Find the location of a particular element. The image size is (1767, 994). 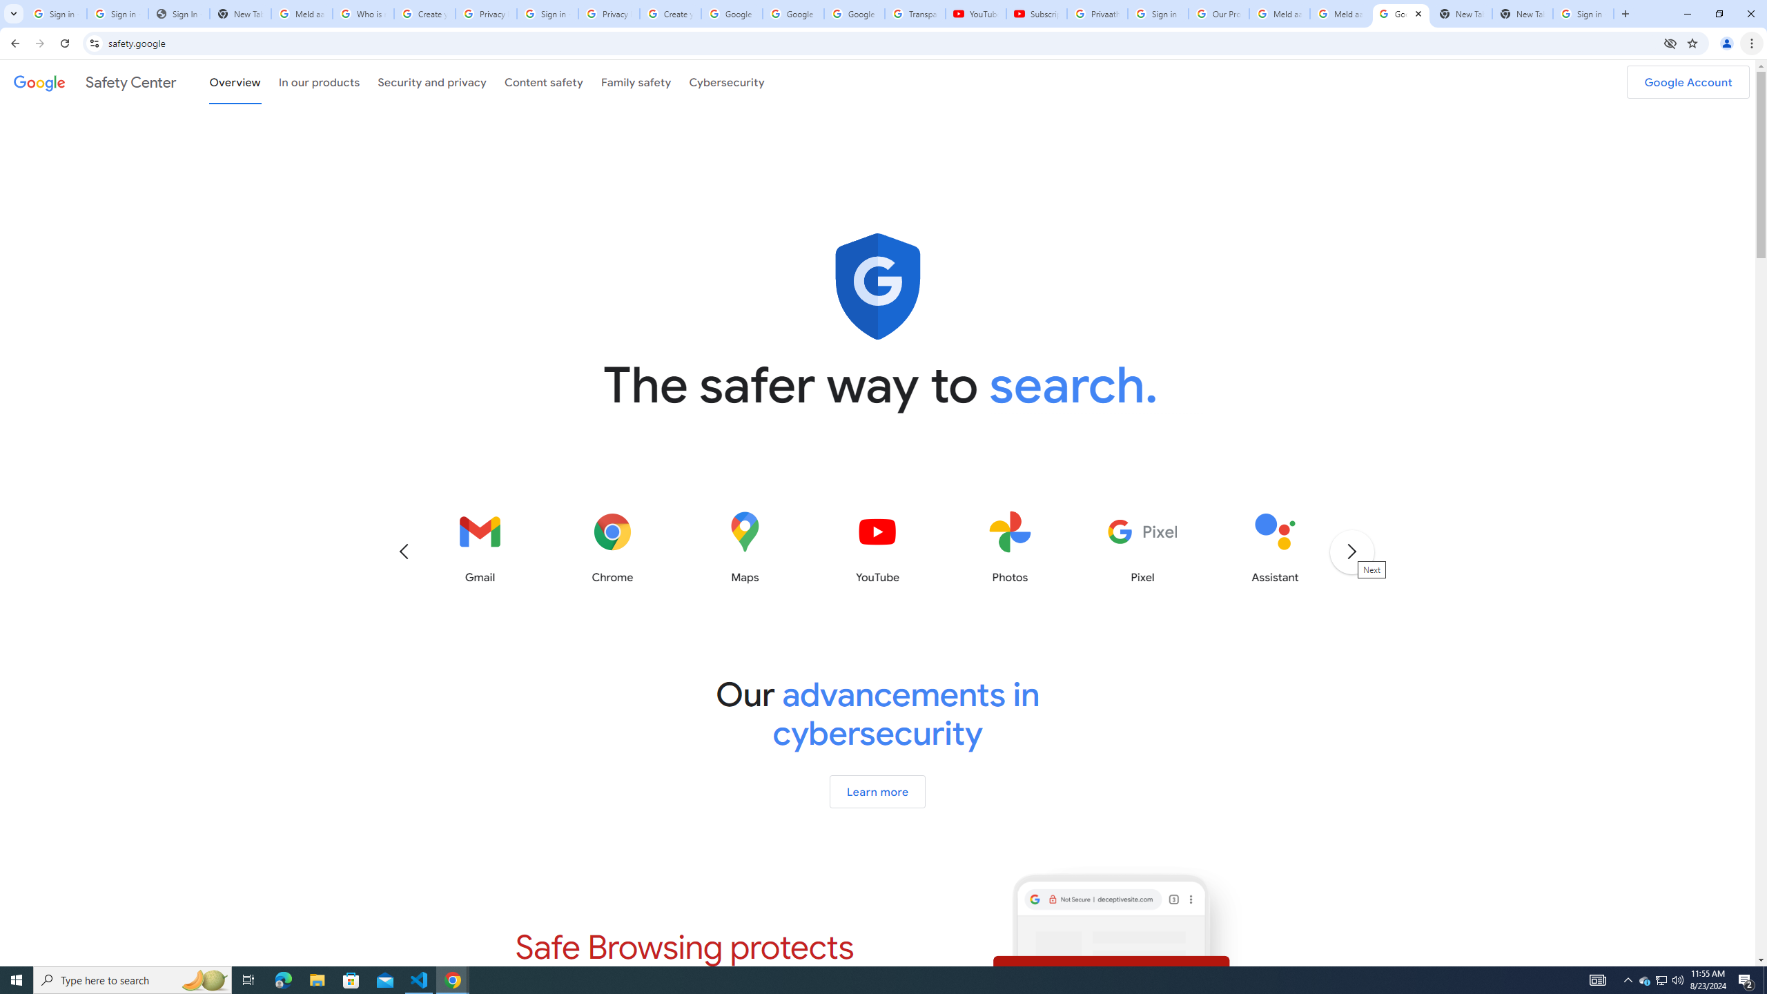

Family safety is located at coordinates (636, 81).